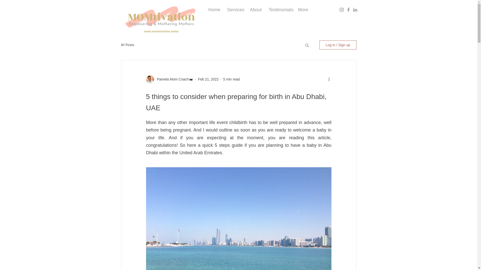 The height and width of the screenshot is (270, 481). What do you see at coordinates (171, 79) in the screenshot?
I see `Pamela Mom Coach` at bounding box center [171, 79].